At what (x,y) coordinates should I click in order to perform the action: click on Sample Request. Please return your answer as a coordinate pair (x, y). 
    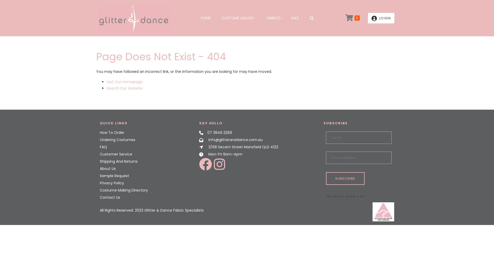
    Looking at the image, I should click on (114, 176).